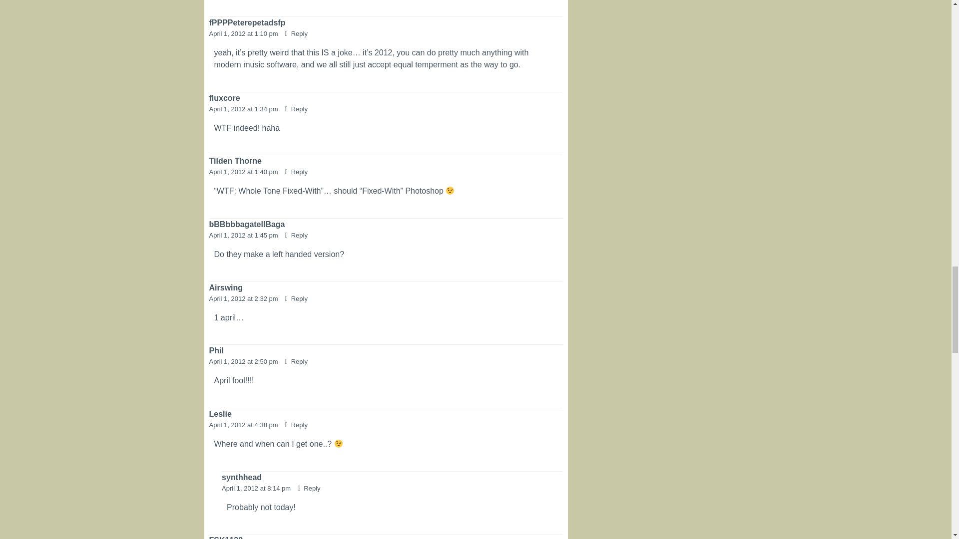 Image resolution: width=959 pixels, height=539 pixels. I want to click on April 1, 2012 at 1:10 pm, so click(244, 33).